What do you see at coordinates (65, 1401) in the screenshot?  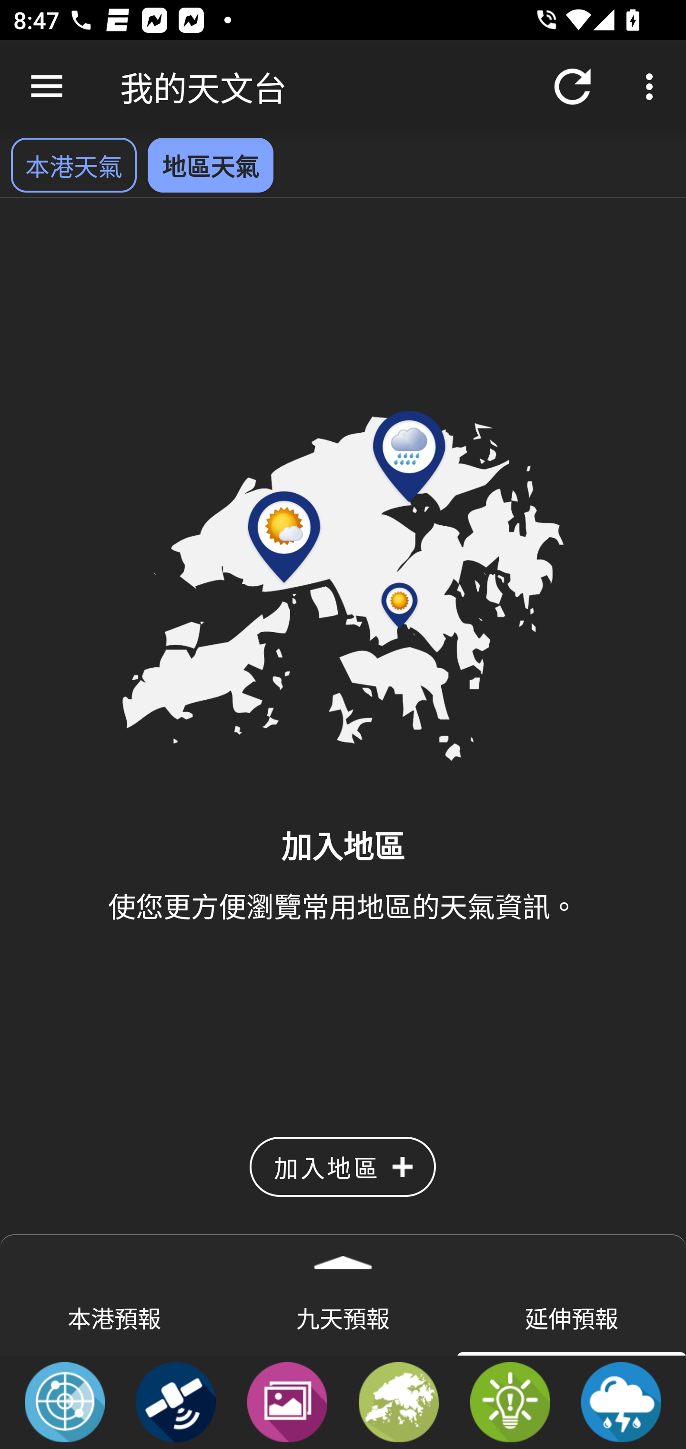 I see `雷達圖像` at bounding box center [65, 1401].